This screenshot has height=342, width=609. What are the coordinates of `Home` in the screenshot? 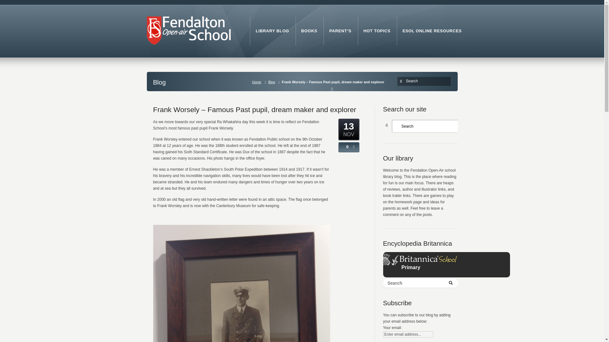 It's located at (258, 82).